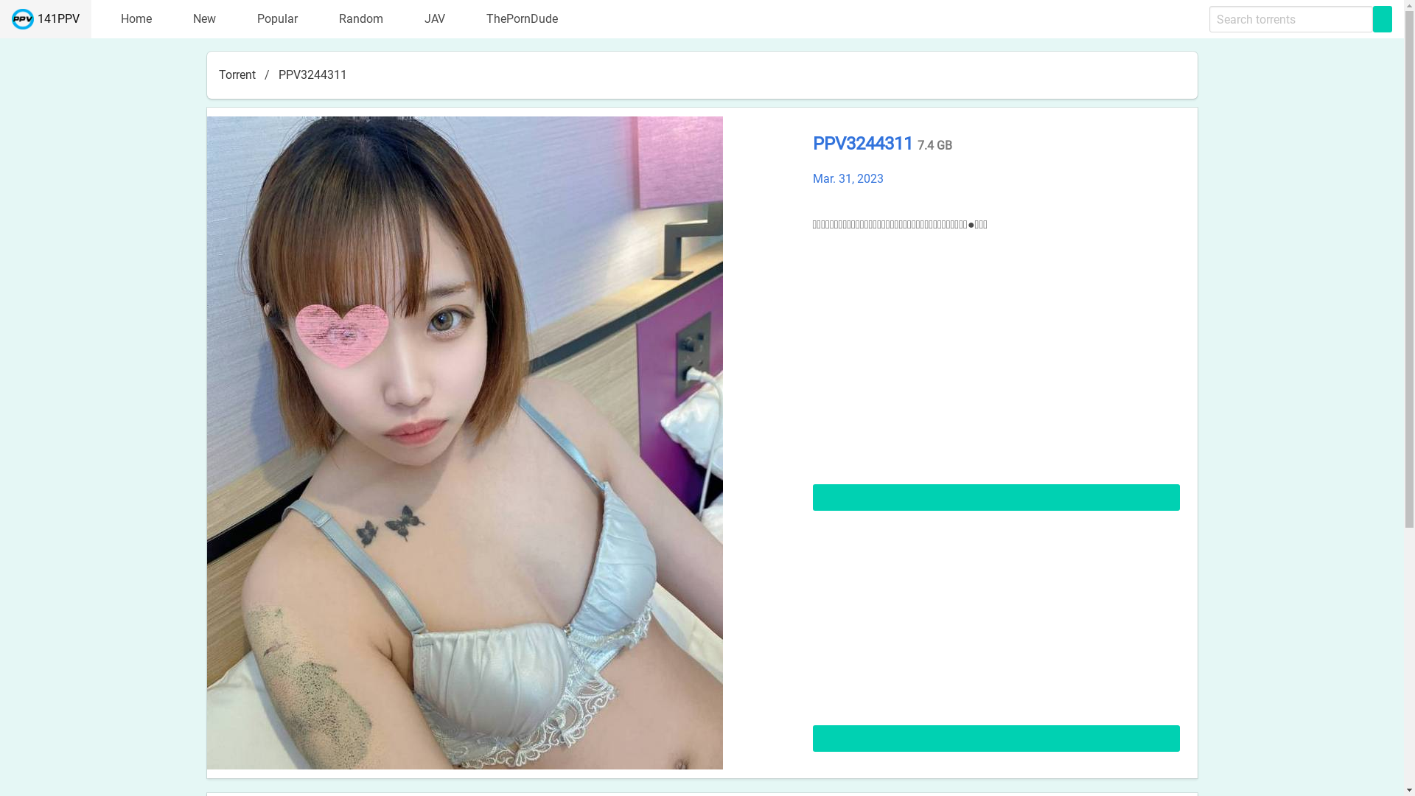 The height and width of the screenshot is (796, 1415). Describe the element at coordinates (996, 497) in the screenshot. I see `Magnet torrent` at that location.